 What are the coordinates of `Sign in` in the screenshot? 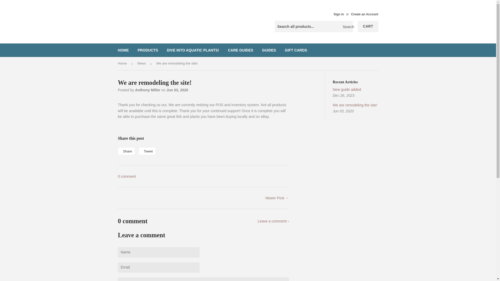 It's located at (123, 50).